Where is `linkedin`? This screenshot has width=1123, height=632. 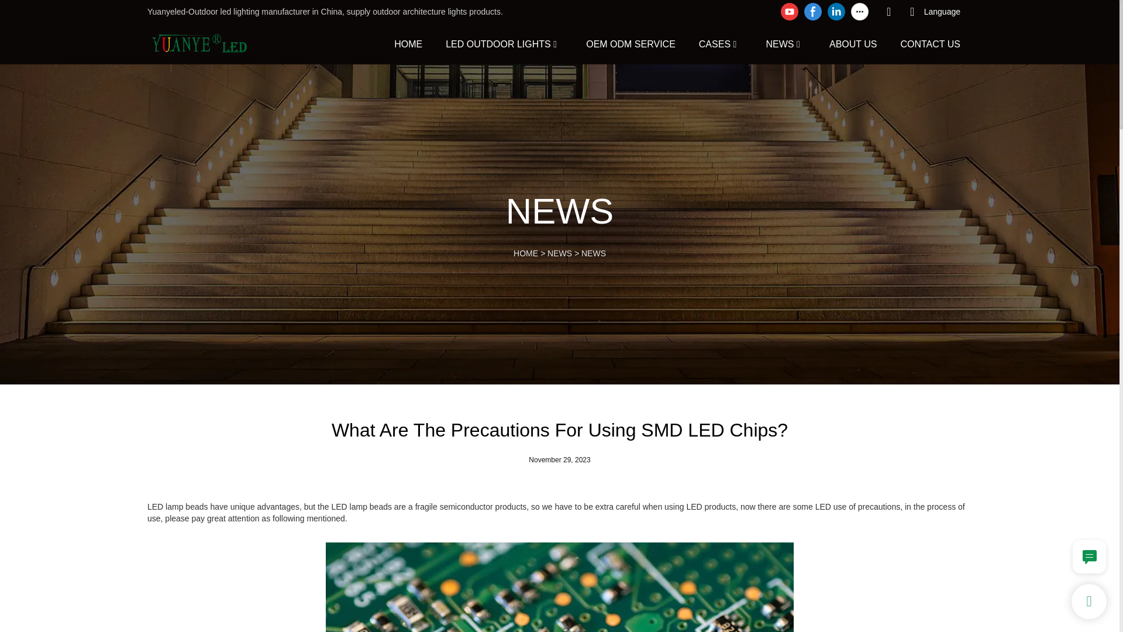
linkedin is located at coordinates (836, 12).